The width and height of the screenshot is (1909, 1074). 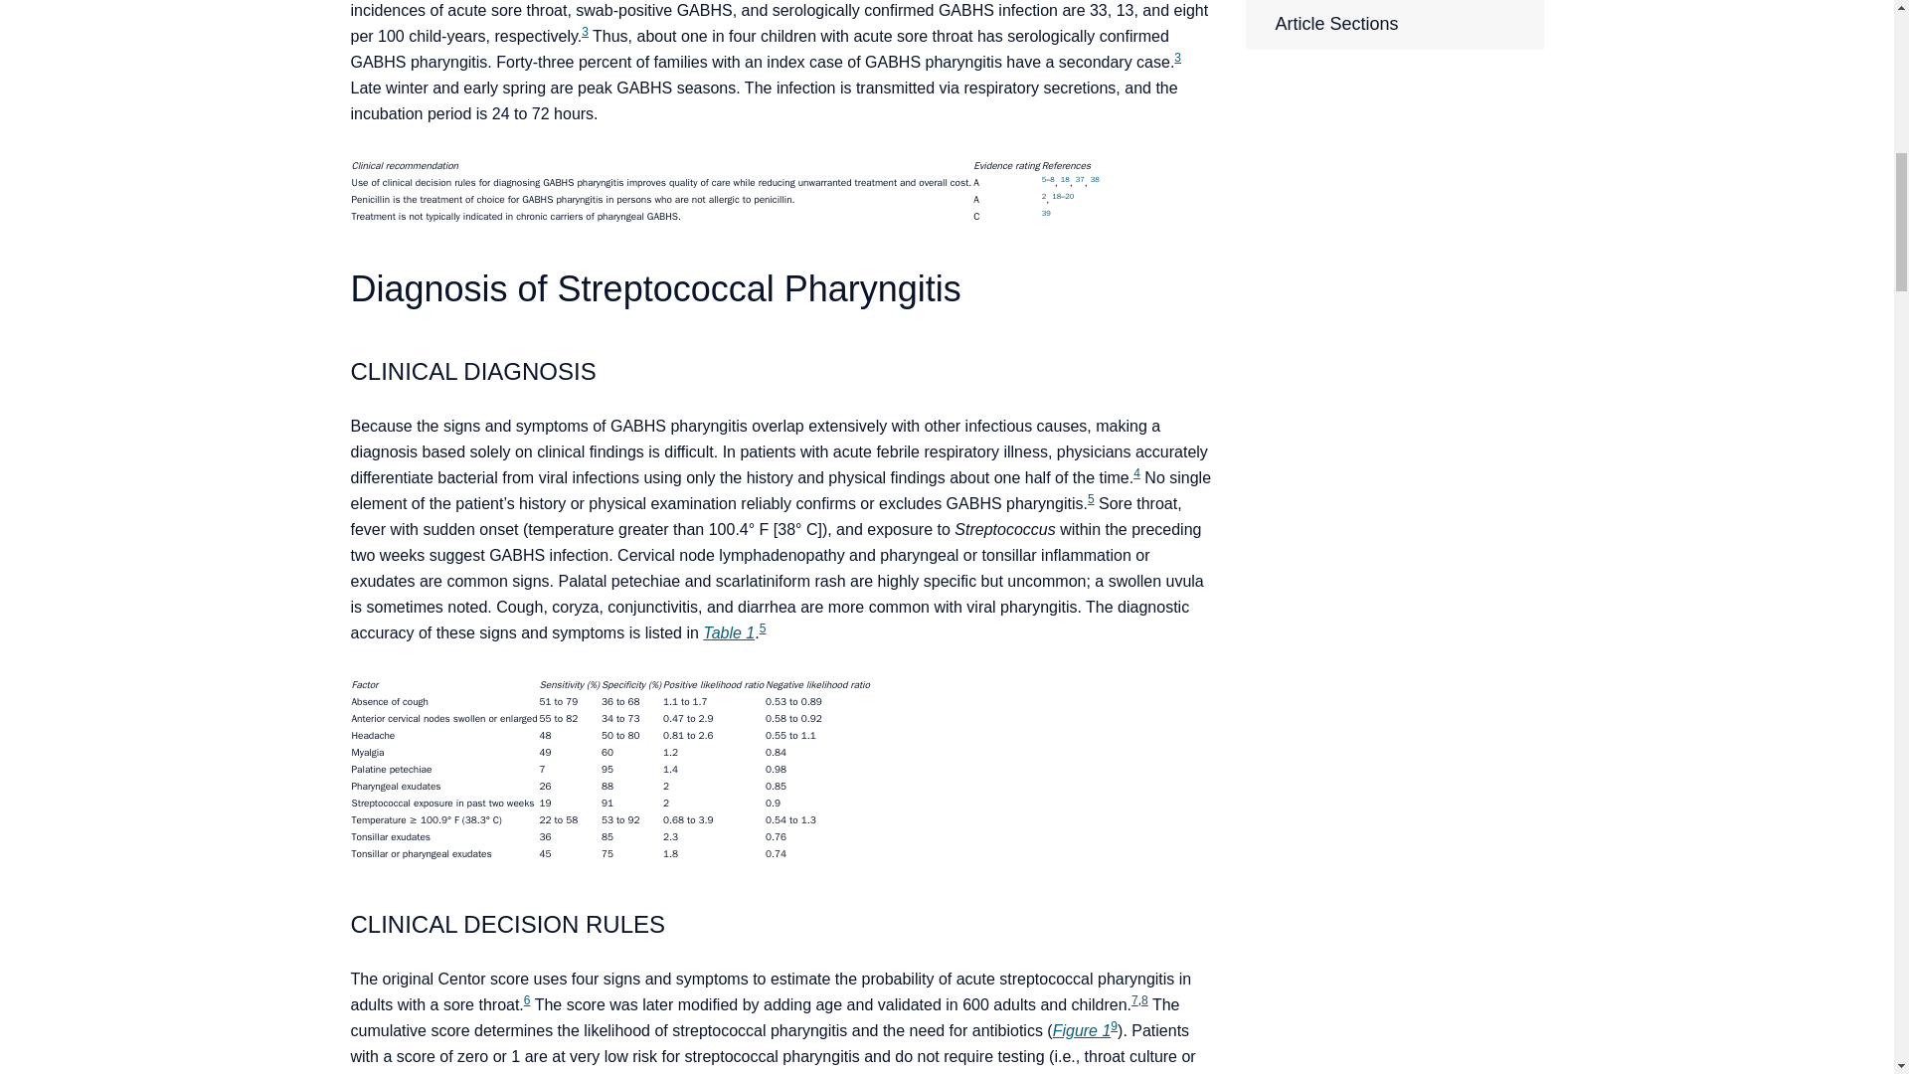 What do you see at coordinates (1082, 1030) in the screenshot?
I see `Figure 1` at bounding box center [1082, 1030].